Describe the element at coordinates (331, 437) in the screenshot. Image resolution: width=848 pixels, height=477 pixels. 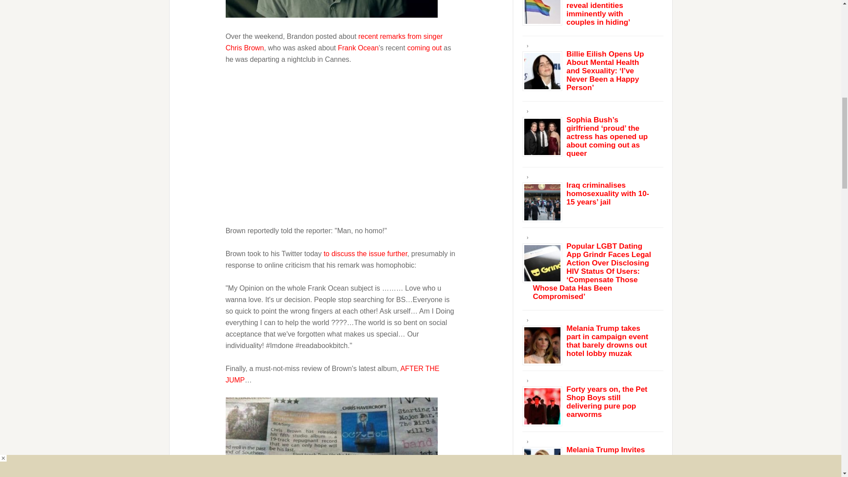
I see `Havercroft` at that location.